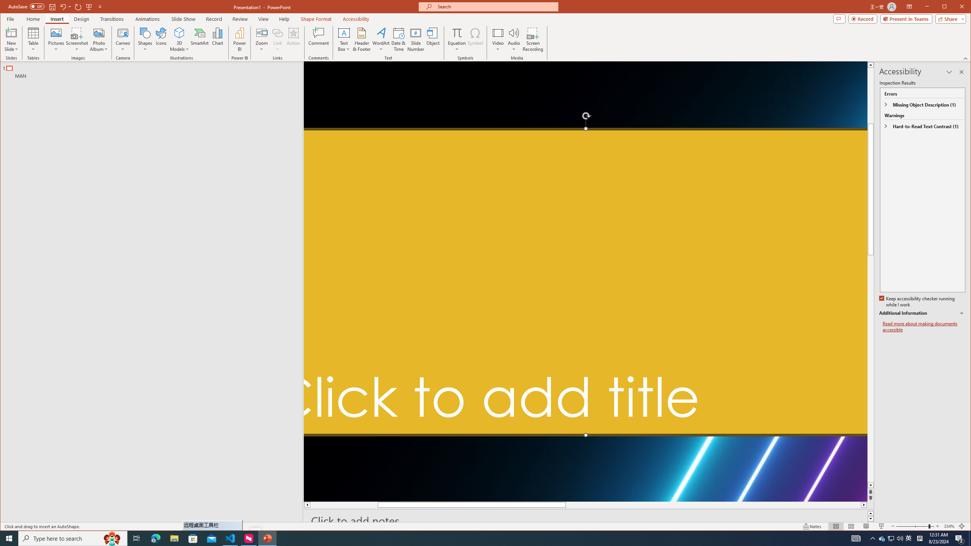 Image resolution: width=971 pixels, height=546 pixels. I want to click on Action, so click(294, 39).